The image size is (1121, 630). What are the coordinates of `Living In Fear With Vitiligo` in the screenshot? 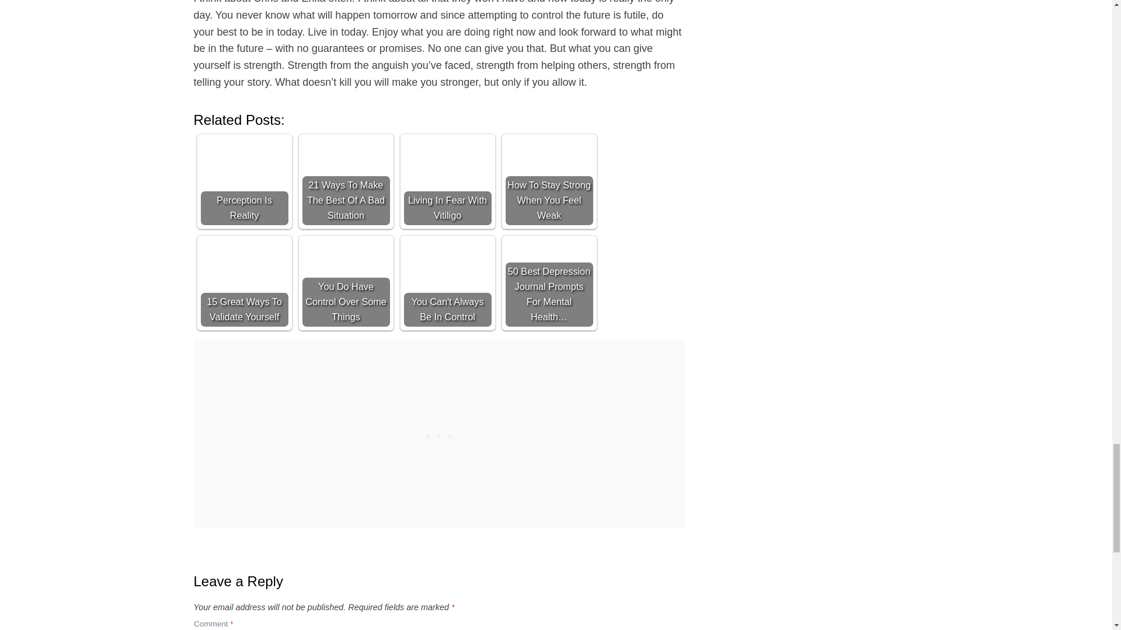 It's located at (447, 181).